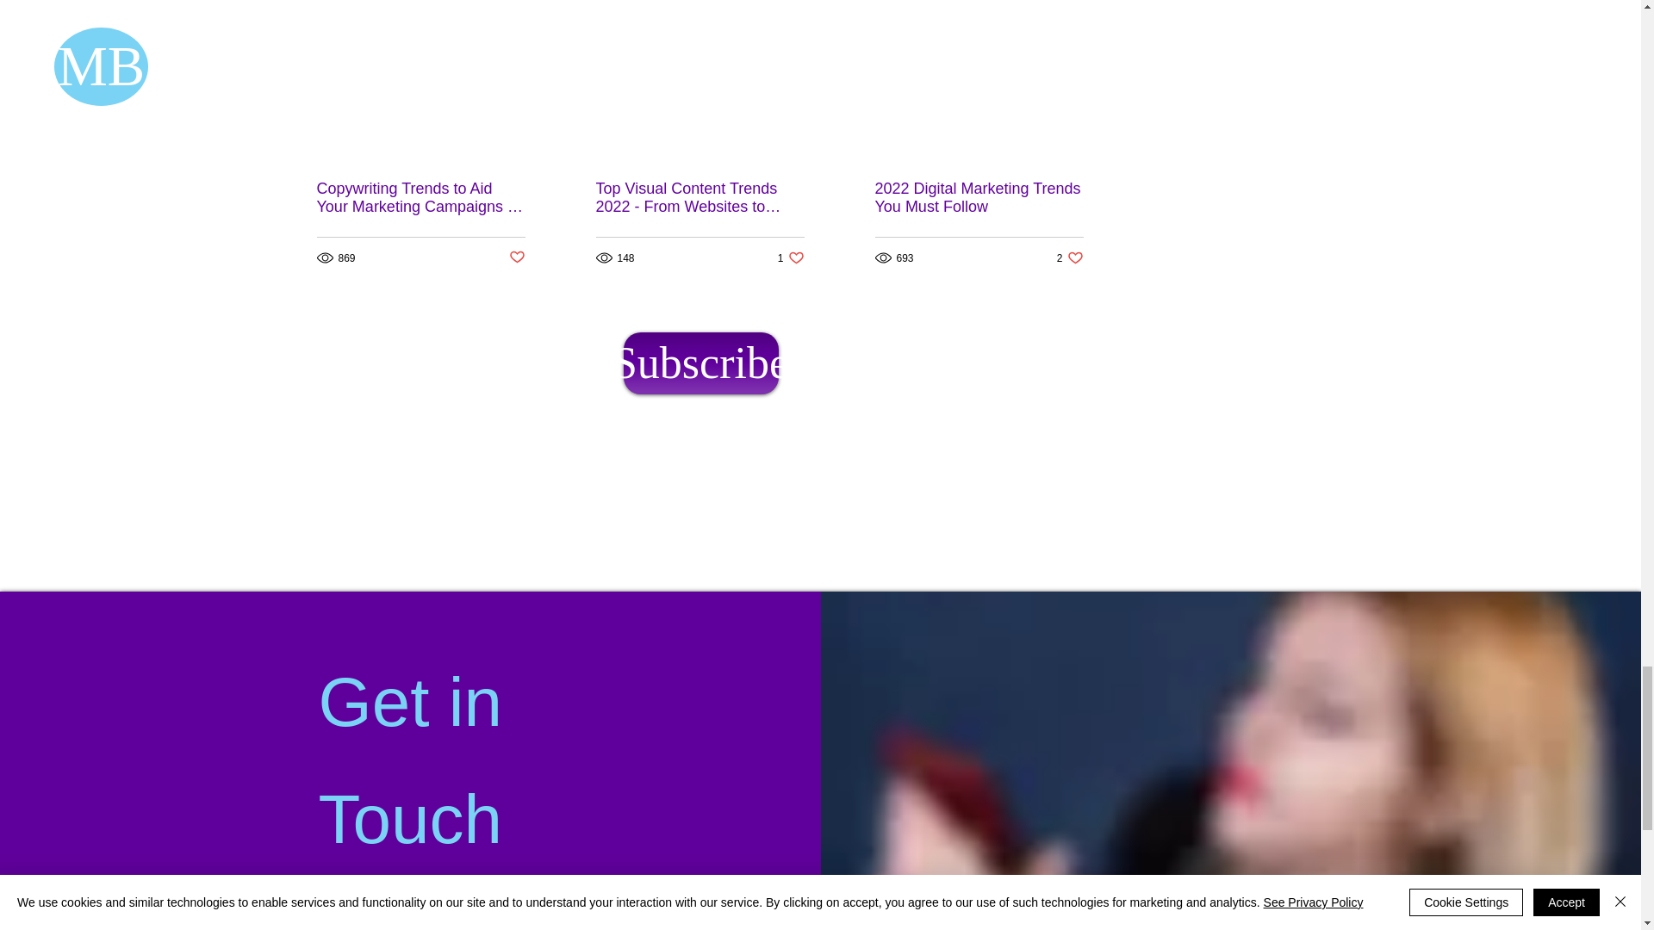  What do you see at coordinates (1087, 1) in the screenshot?
I see `See All` at bounding box center [1087, 1].